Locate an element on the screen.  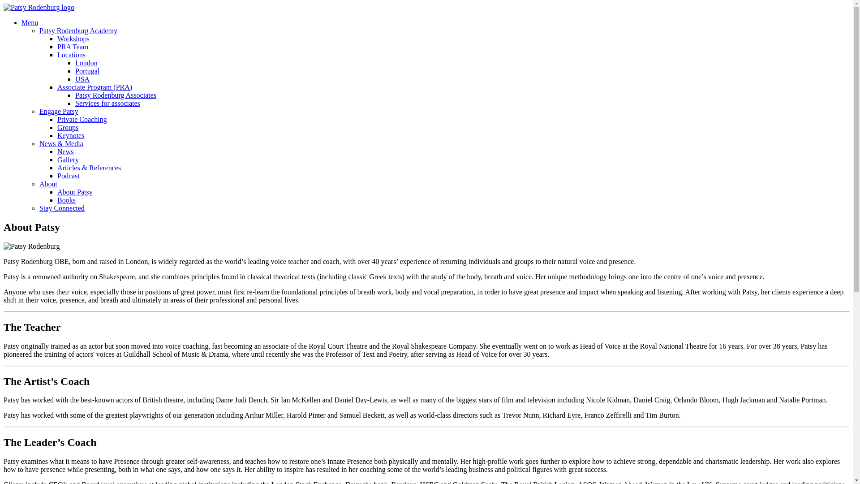
Locations is located at coordinates (71, 55).